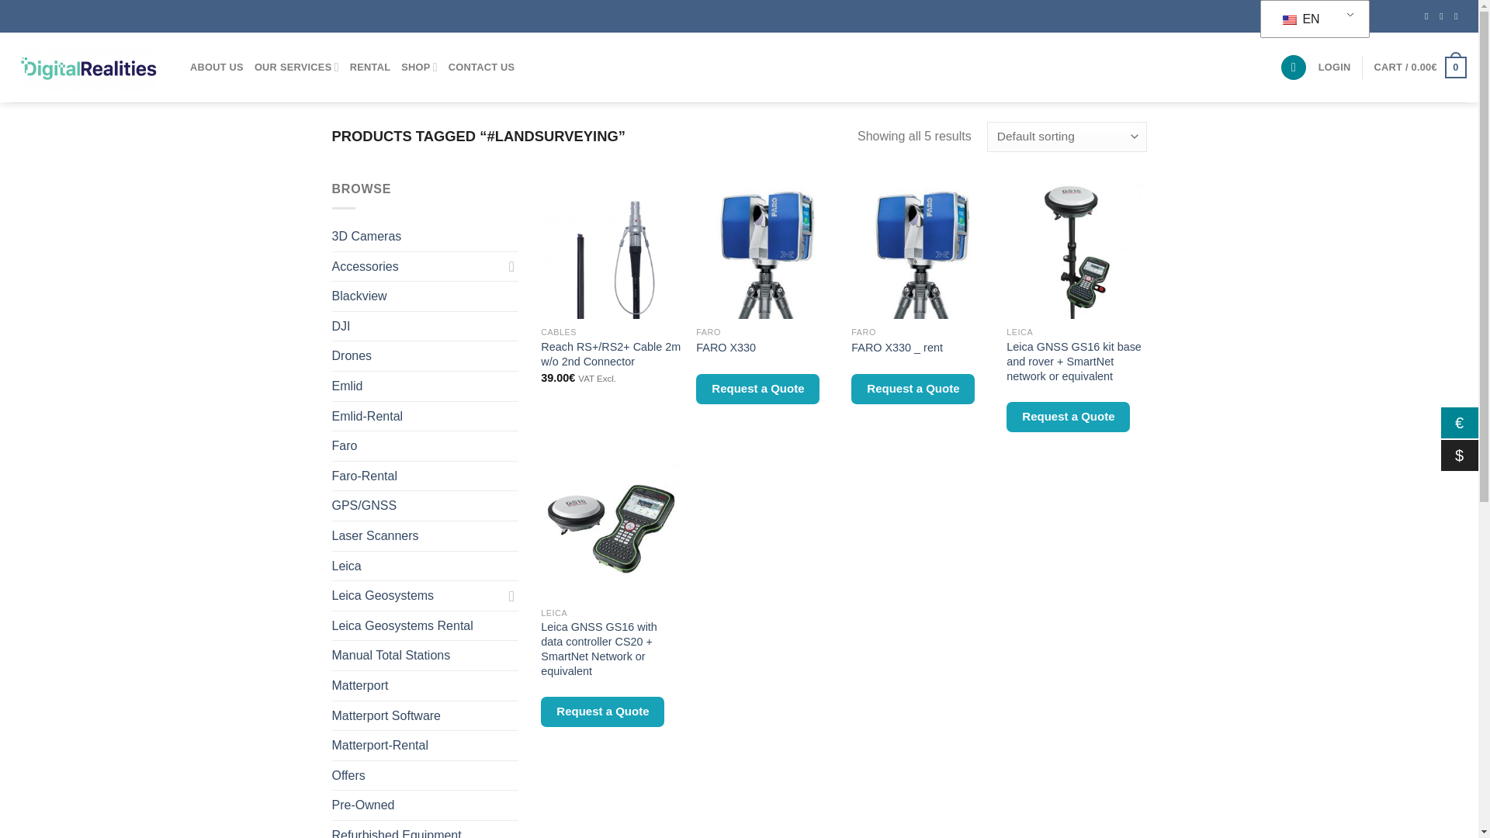  Describe the element at coordinates (419, 67) in the screenshot. I see `SHOP` at that location.